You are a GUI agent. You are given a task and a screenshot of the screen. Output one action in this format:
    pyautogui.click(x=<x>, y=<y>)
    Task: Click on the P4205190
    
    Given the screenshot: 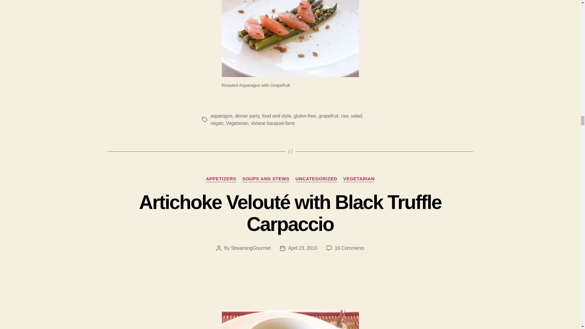 What is the action you would take?
    pyautogui.click(x=290, y=319)
    